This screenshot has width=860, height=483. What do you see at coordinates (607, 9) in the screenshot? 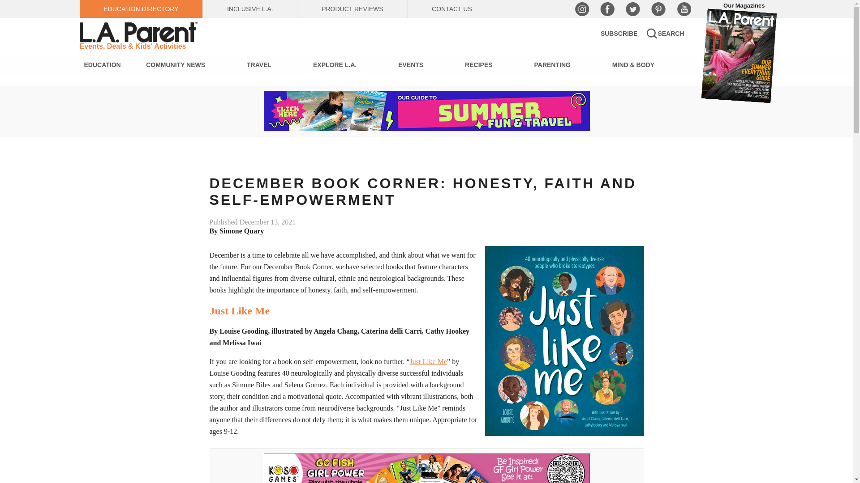
I see `Facebook` at bounding box center [607, 9].